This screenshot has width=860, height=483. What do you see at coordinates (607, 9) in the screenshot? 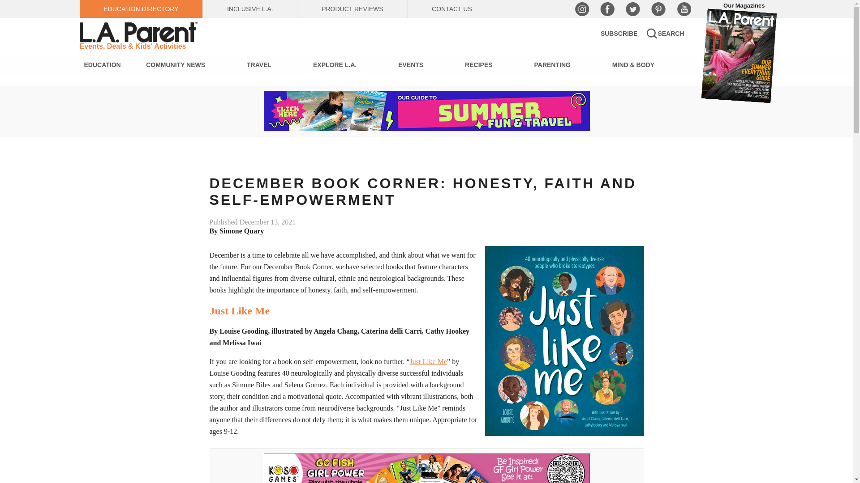
I see `Facebook` at bounding box center [607, 9].